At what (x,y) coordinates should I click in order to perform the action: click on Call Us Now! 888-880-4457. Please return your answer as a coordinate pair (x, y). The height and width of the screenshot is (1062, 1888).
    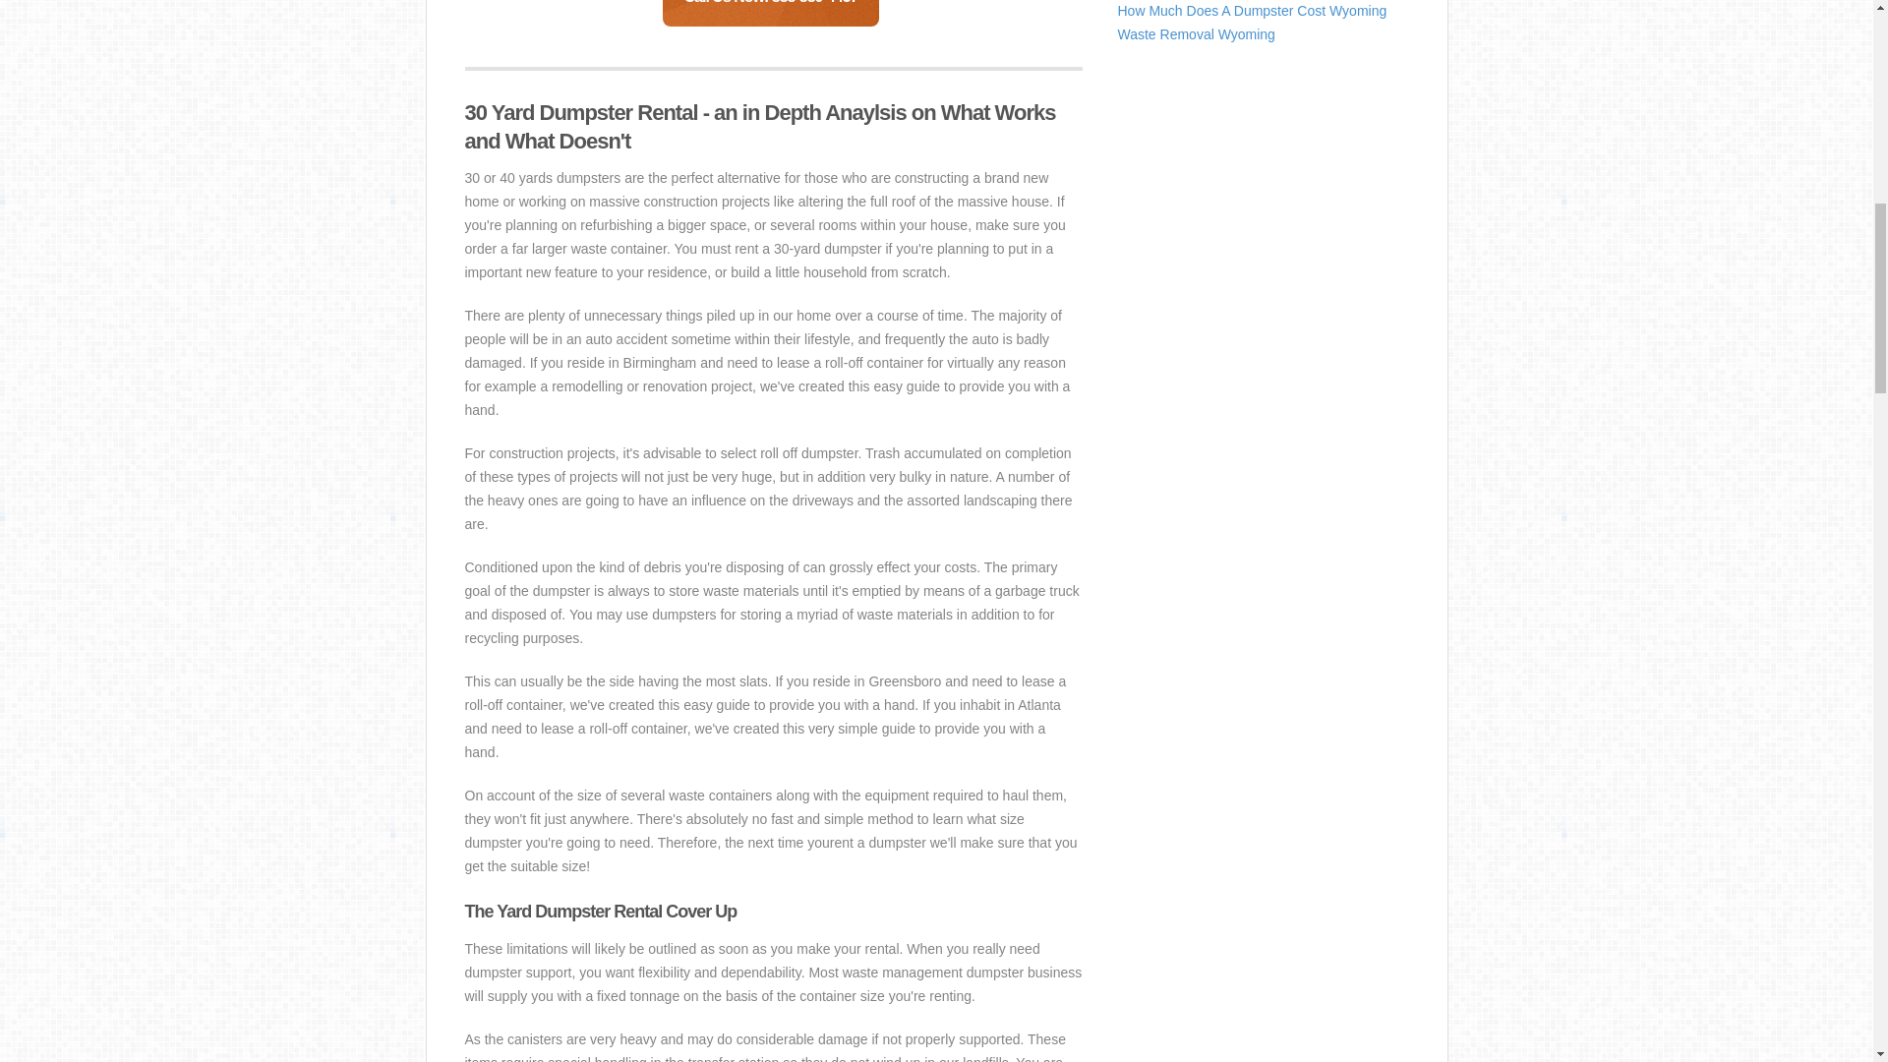
    Looking at the image, I should click on (771, 14).